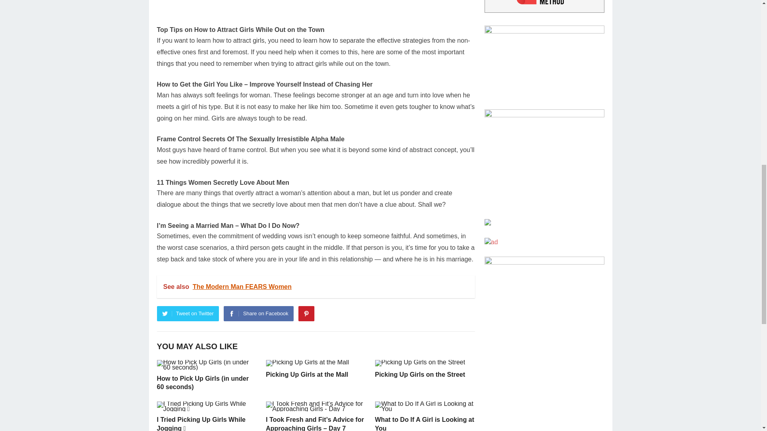 The width and height of the screenshot is (767, 431). I want to click on Picking Up Girls on the Street 6, so click(419, 363).